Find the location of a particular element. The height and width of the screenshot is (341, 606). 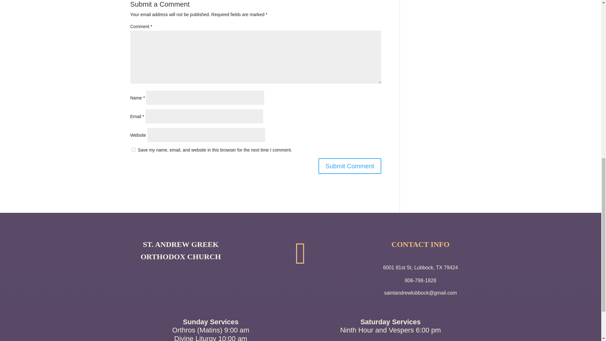

806-798-1828 is located at coordinates (420, 280).